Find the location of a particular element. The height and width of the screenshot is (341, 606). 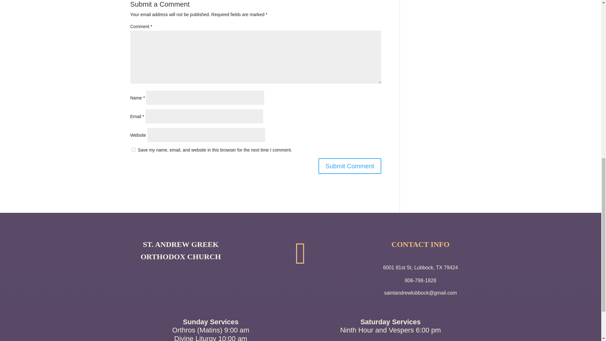

806-798-1828 is located at coordinates (420, 280).